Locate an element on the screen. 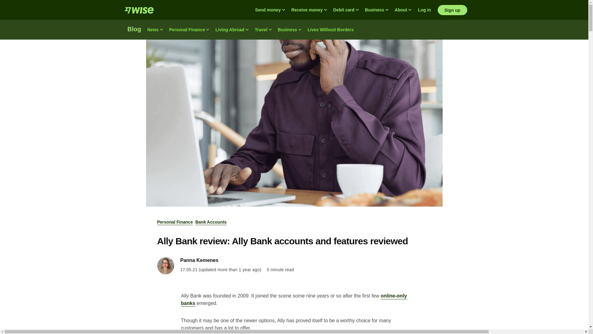  Personal Finance is located at coordinates (189, 30).